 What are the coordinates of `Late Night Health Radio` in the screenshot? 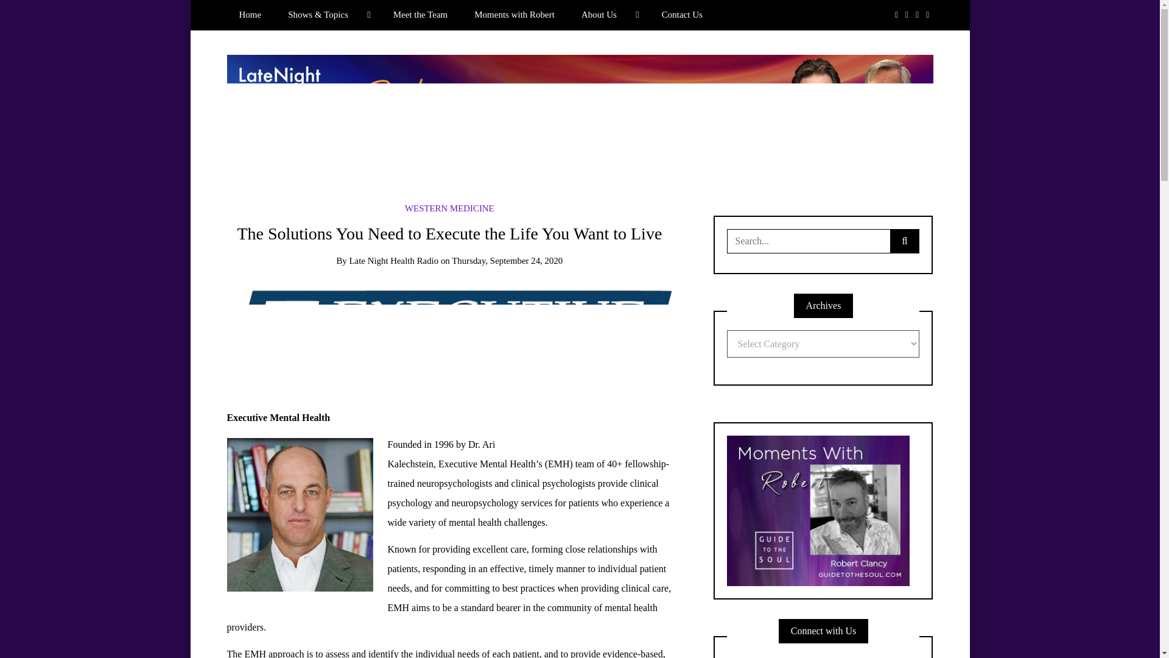 It's located at (395, 261).